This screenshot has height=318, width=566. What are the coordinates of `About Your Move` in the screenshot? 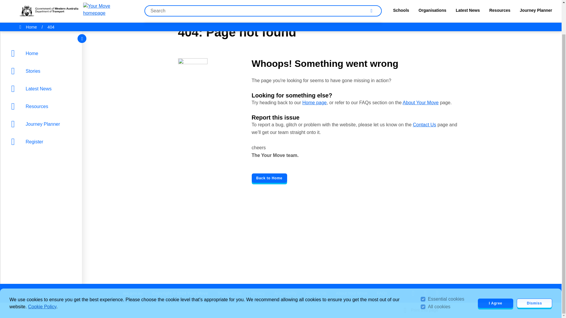 It's located at (352, 293).